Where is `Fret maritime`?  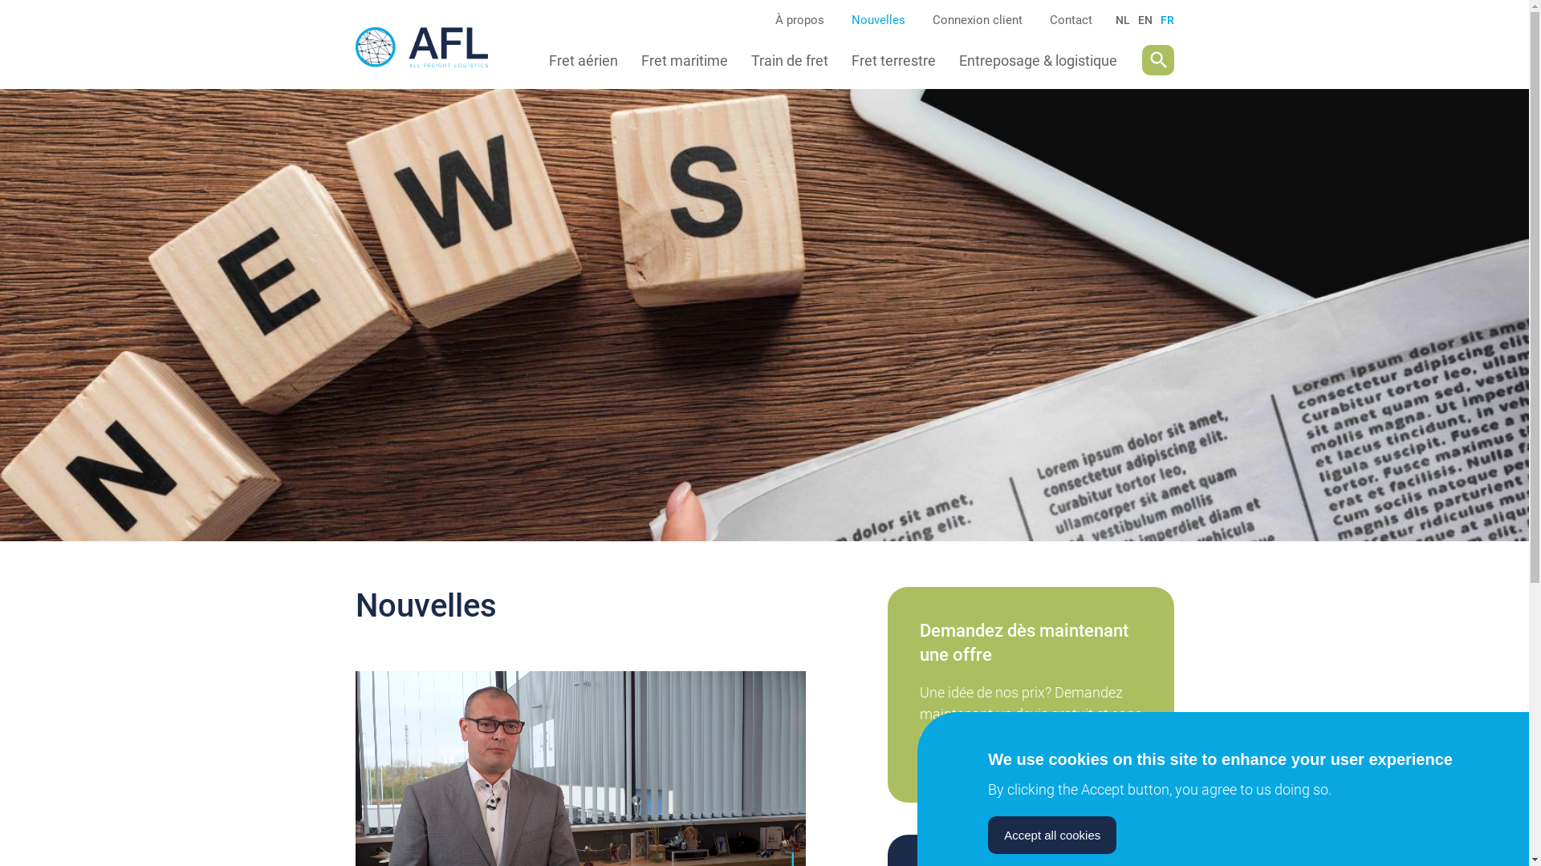
Fret maritime is located at coordinates (685, 59).